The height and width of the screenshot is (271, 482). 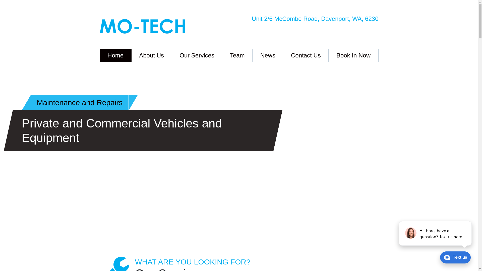 I want to click on Home, so click(x=116, y=55).